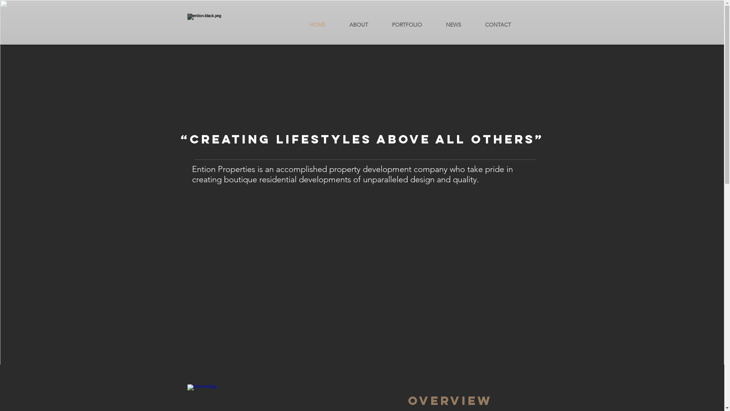 The width and height of the screenshot is (730, 411). What do you see at coordinates (359, 25) in the screenshot?
I see `ABOUT` at bounding box center [359, 25].